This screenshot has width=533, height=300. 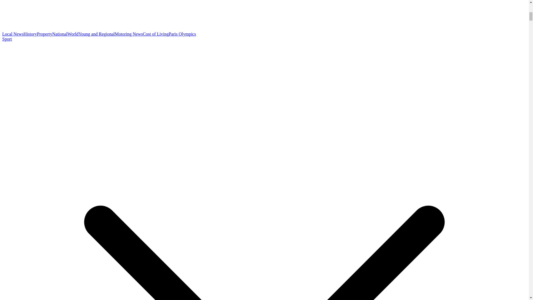 What do you see at coordinates (60, 34) in the screenshot?
I see `National` at bounding box center [60, 34].